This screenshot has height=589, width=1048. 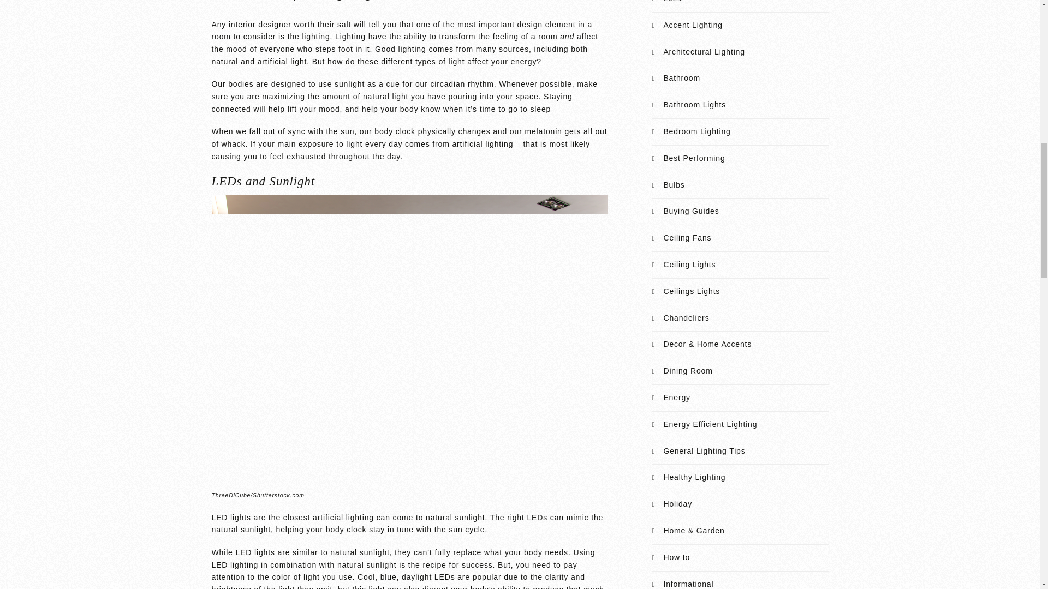 What do you see at coordinates (681, 78) in the screenshot?
I see `Bathroom` at bounding box center [681, 78].